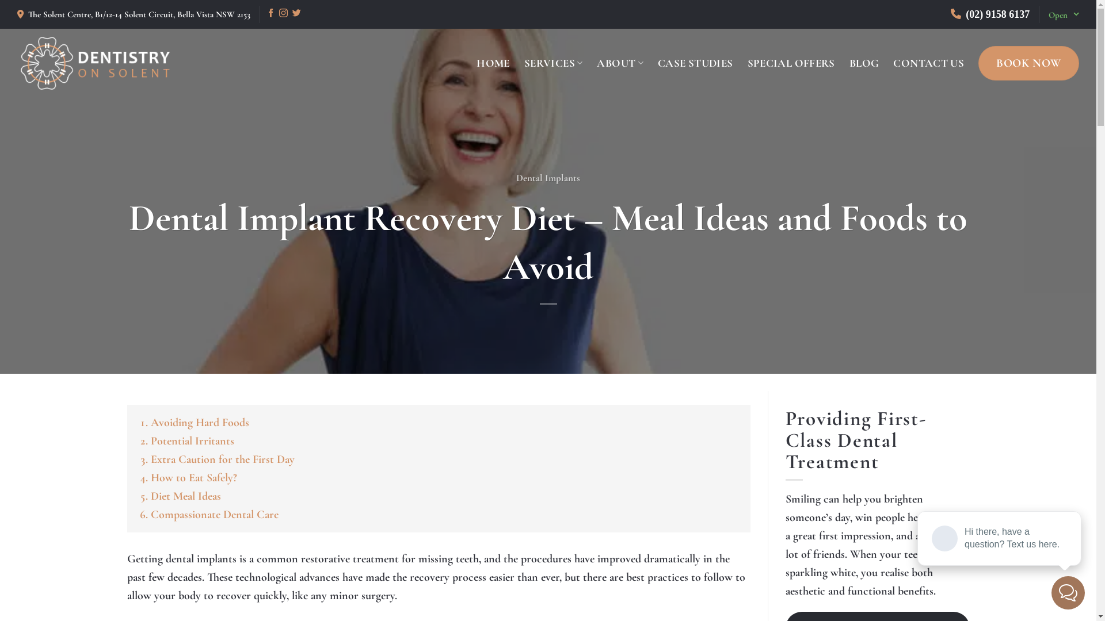 The image size is (1105, 621). I want to click on Follow on Facebook, so click(270, 14).